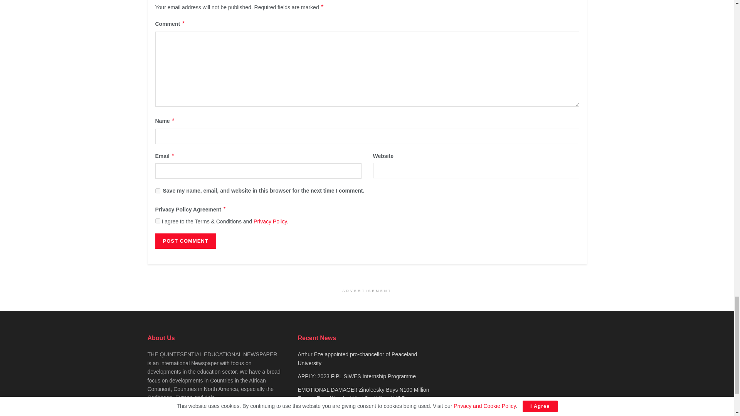  What do you see at coordinates (157, 221) in the screenshot?
I see `on` at bounding box center [157, 221].